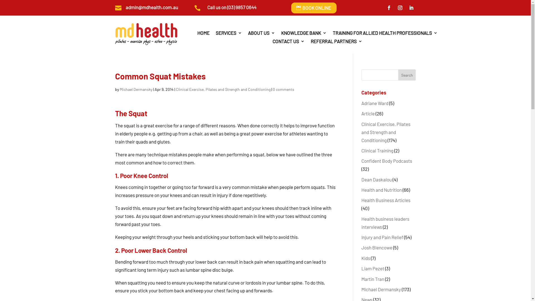  What do you see at coordinates (289, 42) in the screenshot?
I see `CONTACT US` at bounding box center [289, 42].